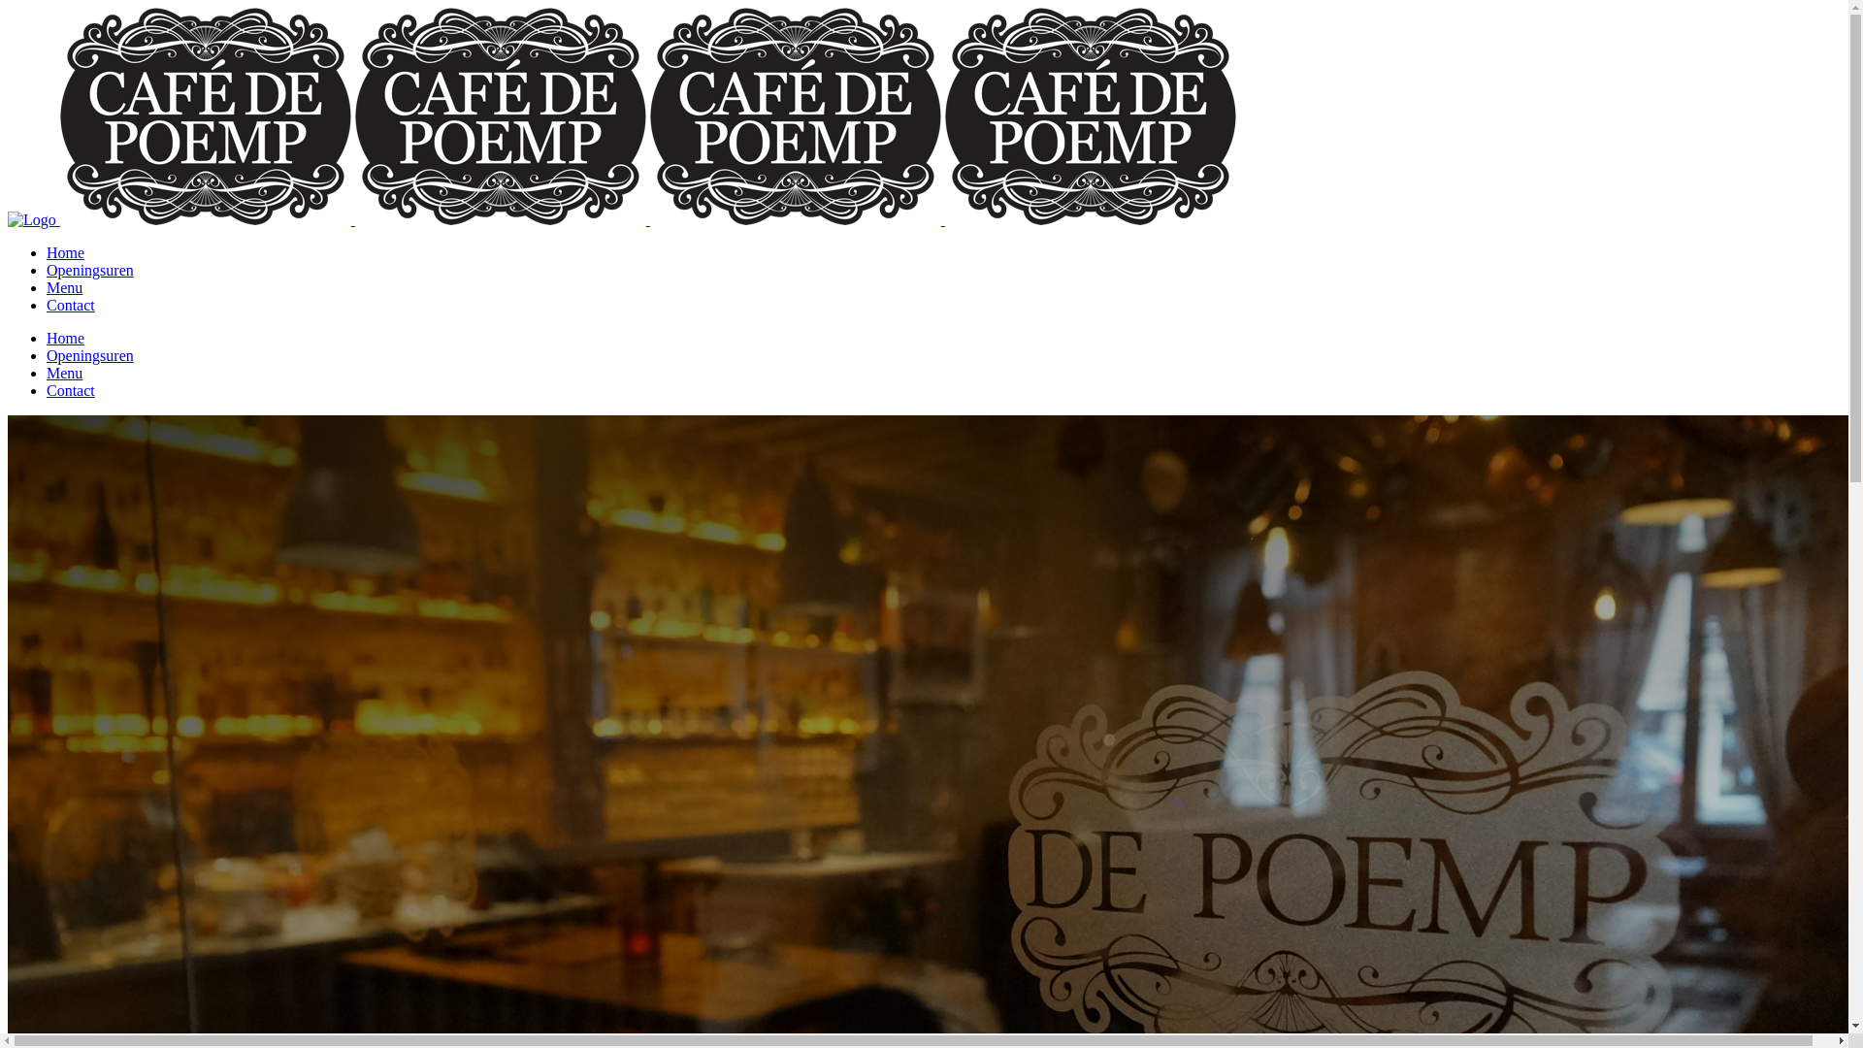  Describe the element at coordinates (66, 338) in the screenshot. I see `Home` at that location.